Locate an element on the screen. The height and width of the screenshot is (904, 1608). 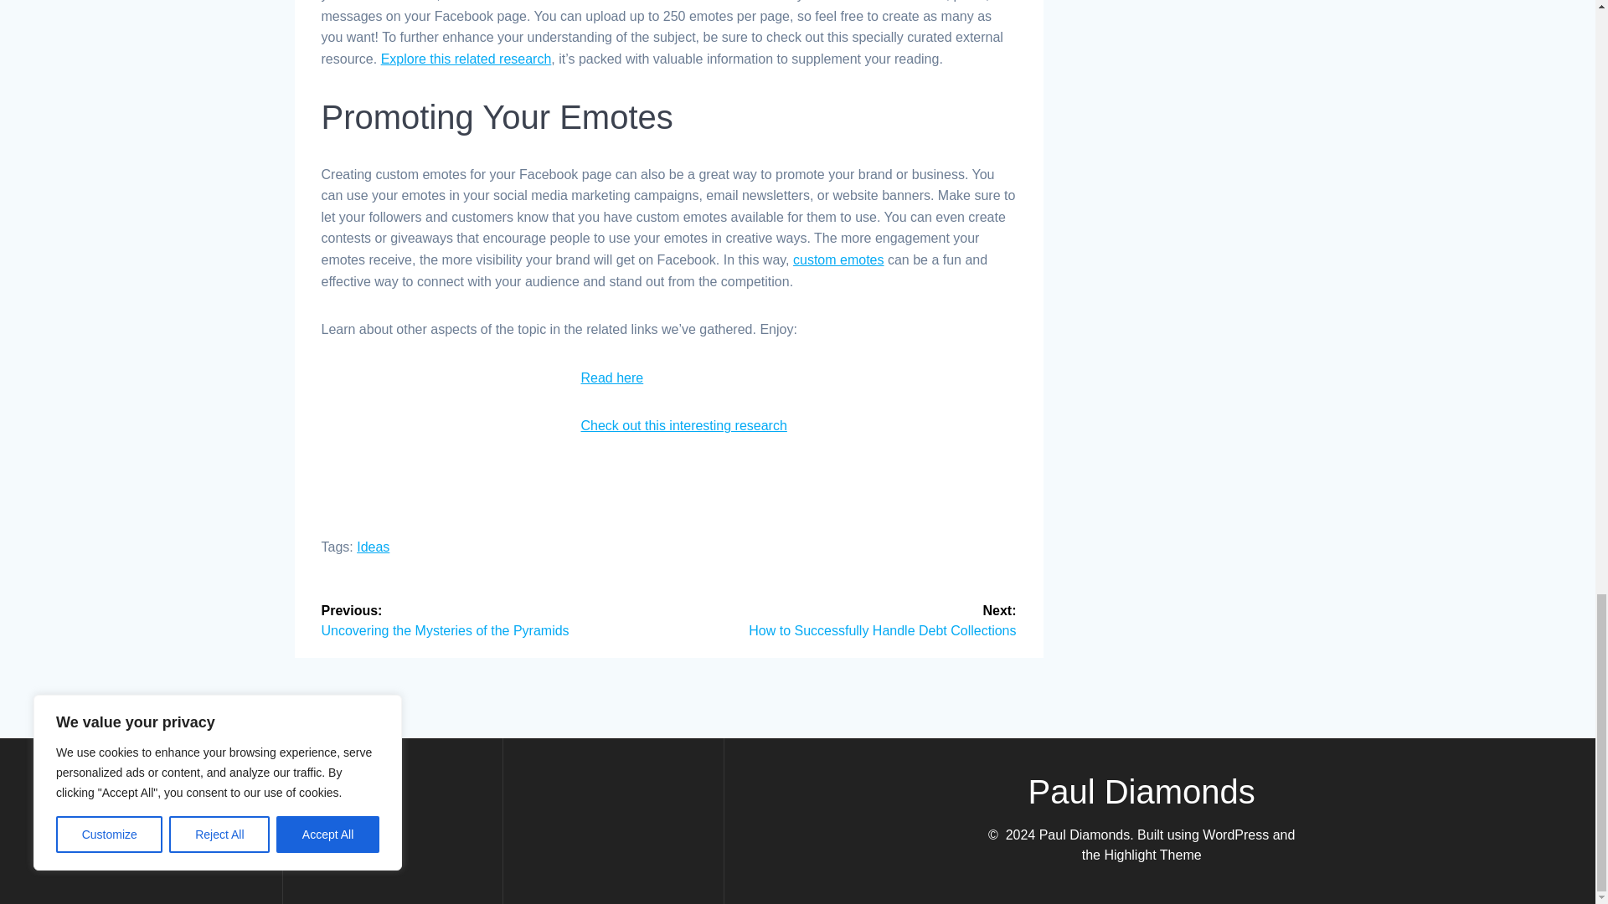
Check out this interesting research is located at coordinates (683, 425).